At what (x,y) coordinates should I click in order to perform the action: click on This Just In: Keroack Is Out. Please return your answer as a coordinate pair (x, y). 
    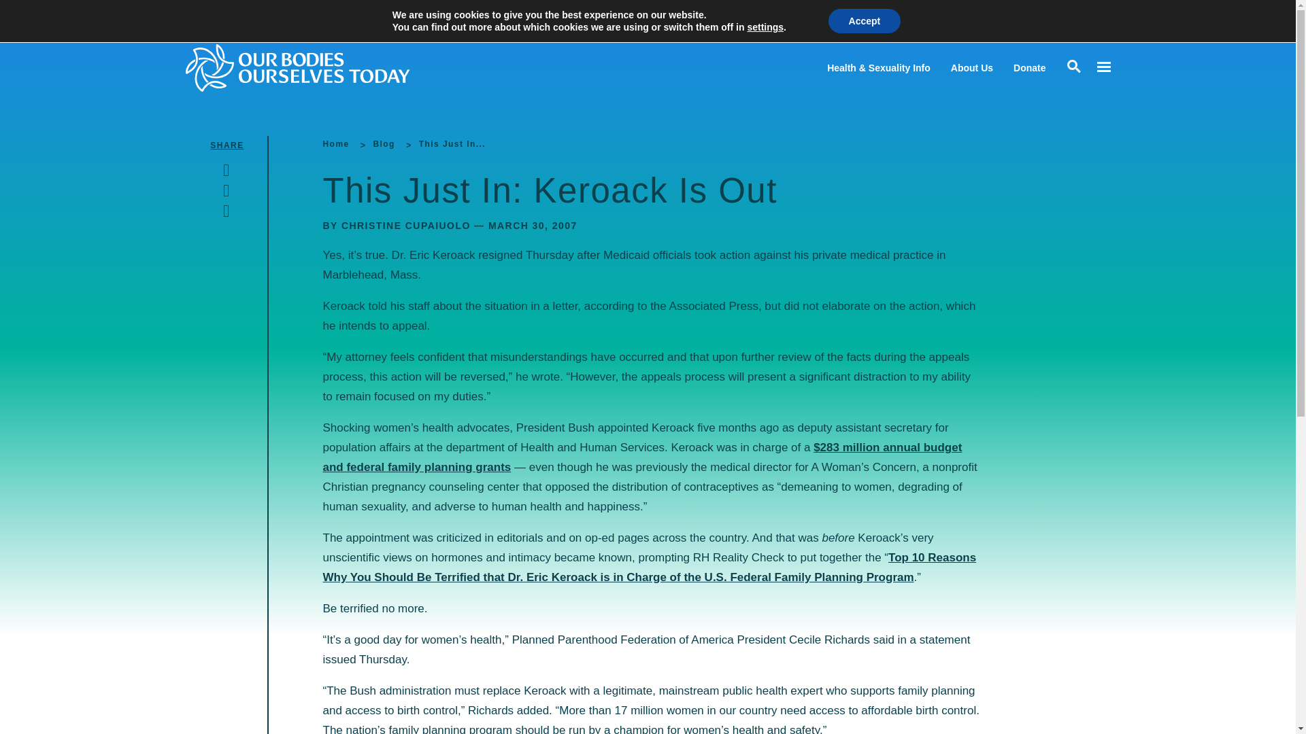
    Looking at the image, I should click on (452, 144).